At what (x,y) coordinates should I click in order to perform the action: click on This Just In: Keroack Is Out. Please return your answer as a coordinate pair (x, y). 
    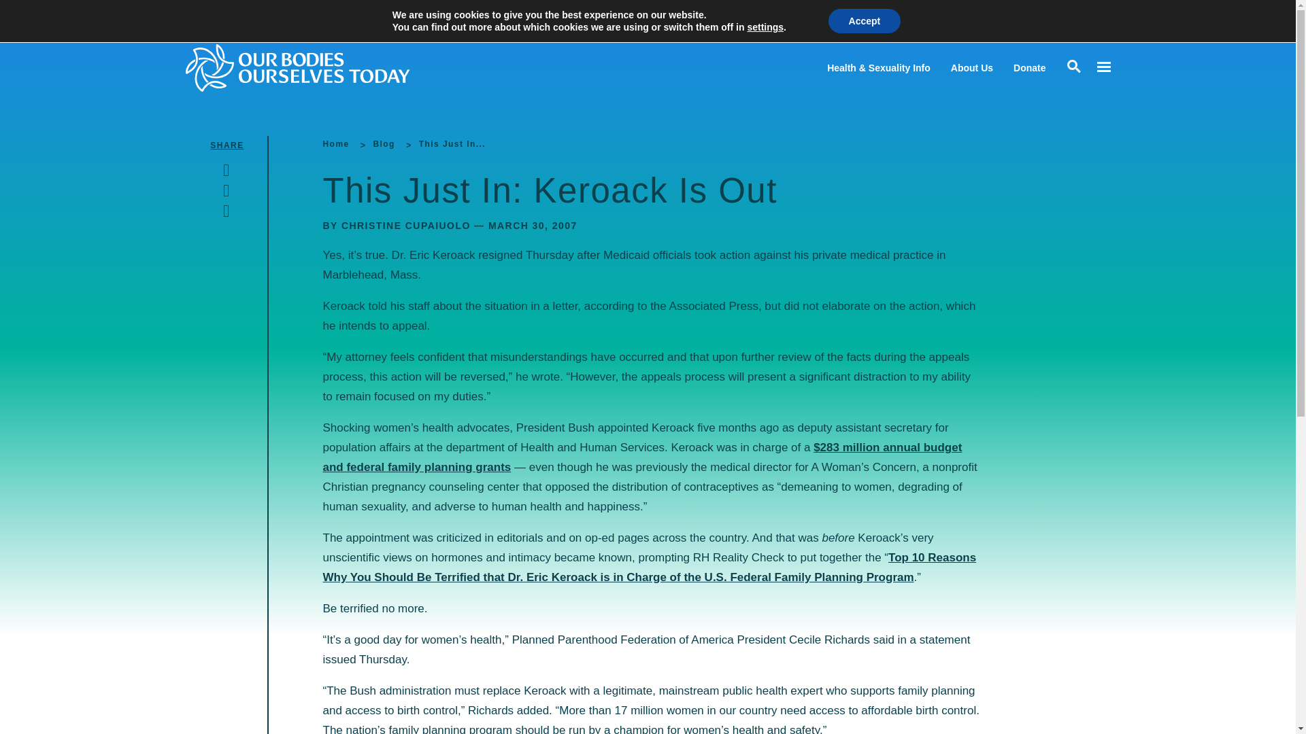
    Looking at the image, I should click on (452, 144).